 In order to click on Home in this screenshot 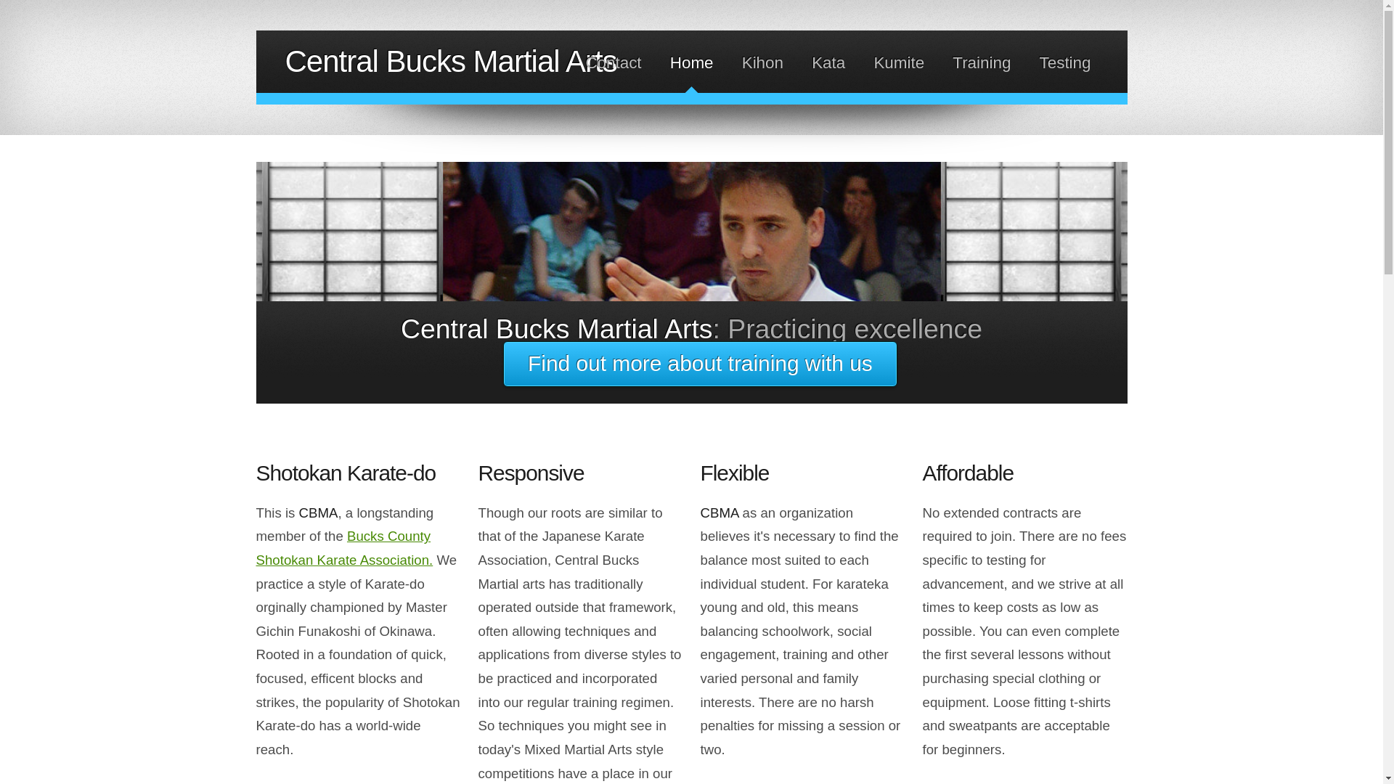, I will do `click(692, 62)`.